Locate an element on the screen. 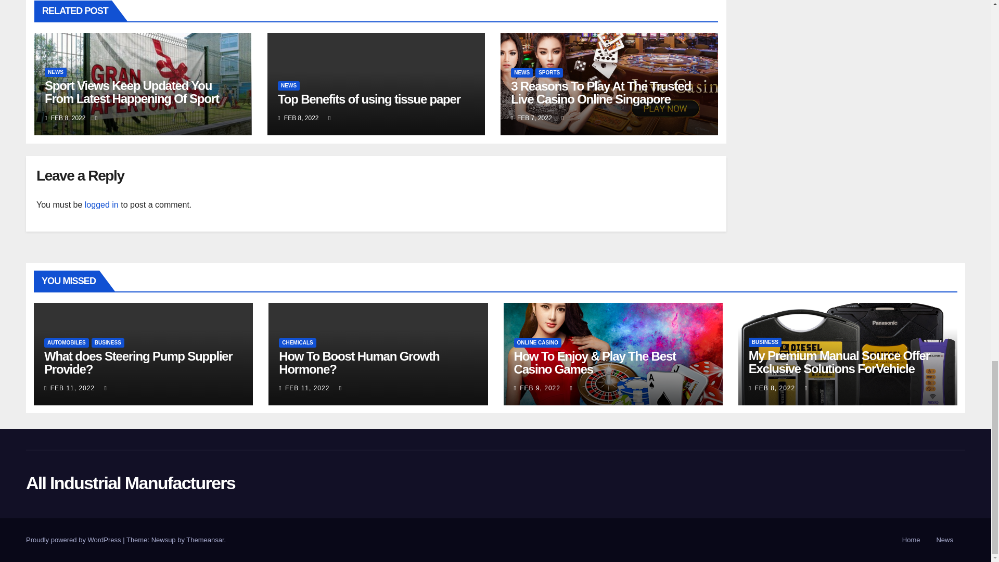  Permalink to: What does Steering Pump Supplier Provide? is located at coordinates (138, 362).